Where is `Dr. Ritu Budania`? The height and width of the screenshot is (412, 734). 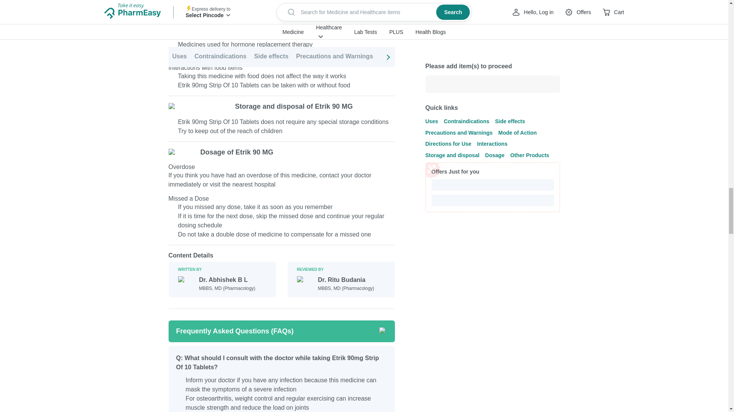 Dr. Ritu Budania is located at coordinates (346, 280).